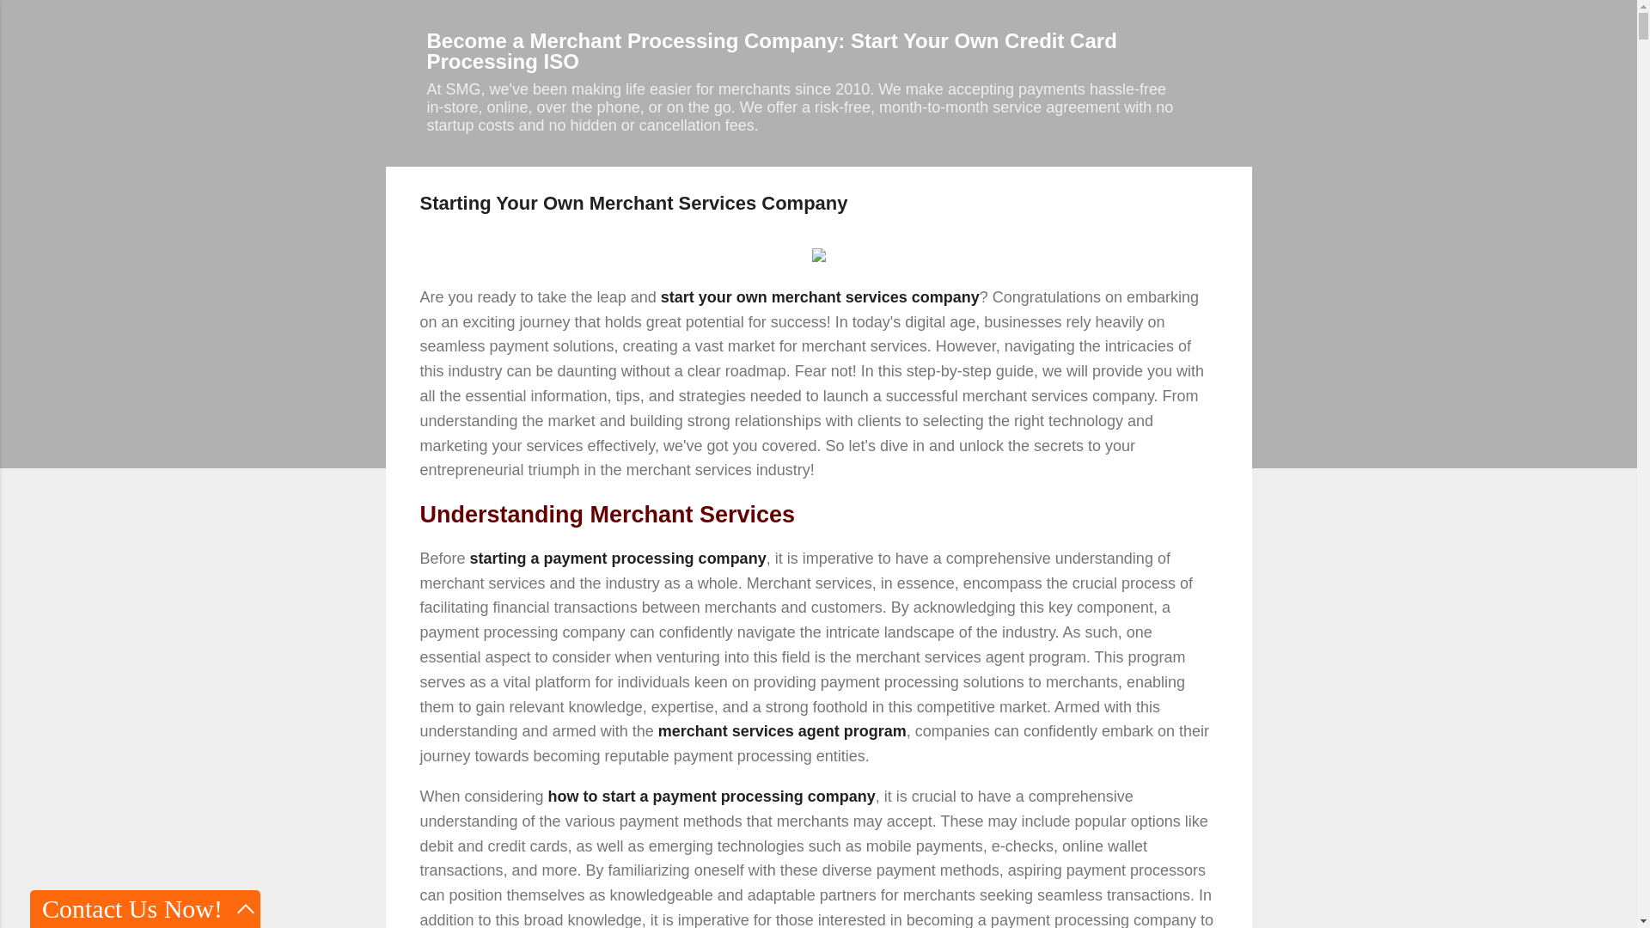 The image size is (1650, 928). Describe the element at coordinates (820, 297) in the screenshot. I see `start your own merchant services company` at that location.